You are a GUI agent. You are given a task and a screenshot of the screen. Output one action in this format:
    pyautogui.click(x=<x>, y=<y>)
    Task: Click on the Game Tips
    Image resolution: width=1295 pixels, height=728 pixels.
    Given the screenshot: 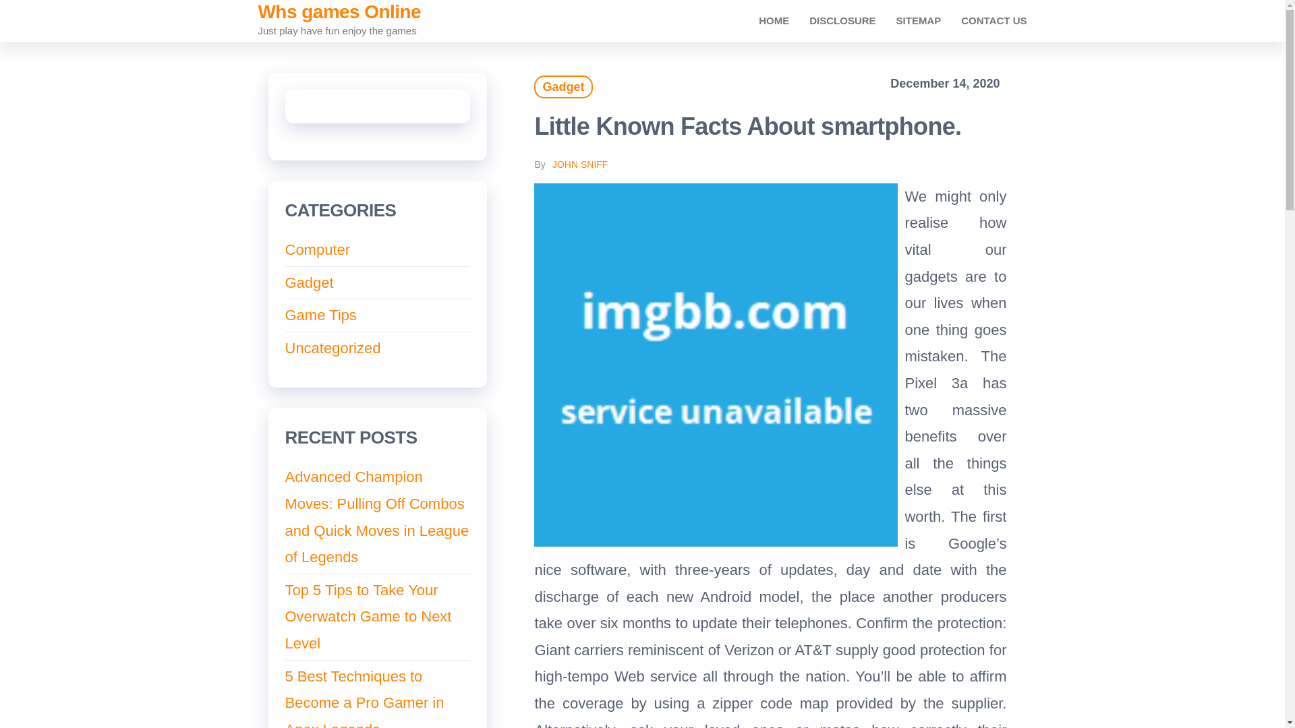 What is the action you would take?
    pyautogui.click(x=320, y=314)
    